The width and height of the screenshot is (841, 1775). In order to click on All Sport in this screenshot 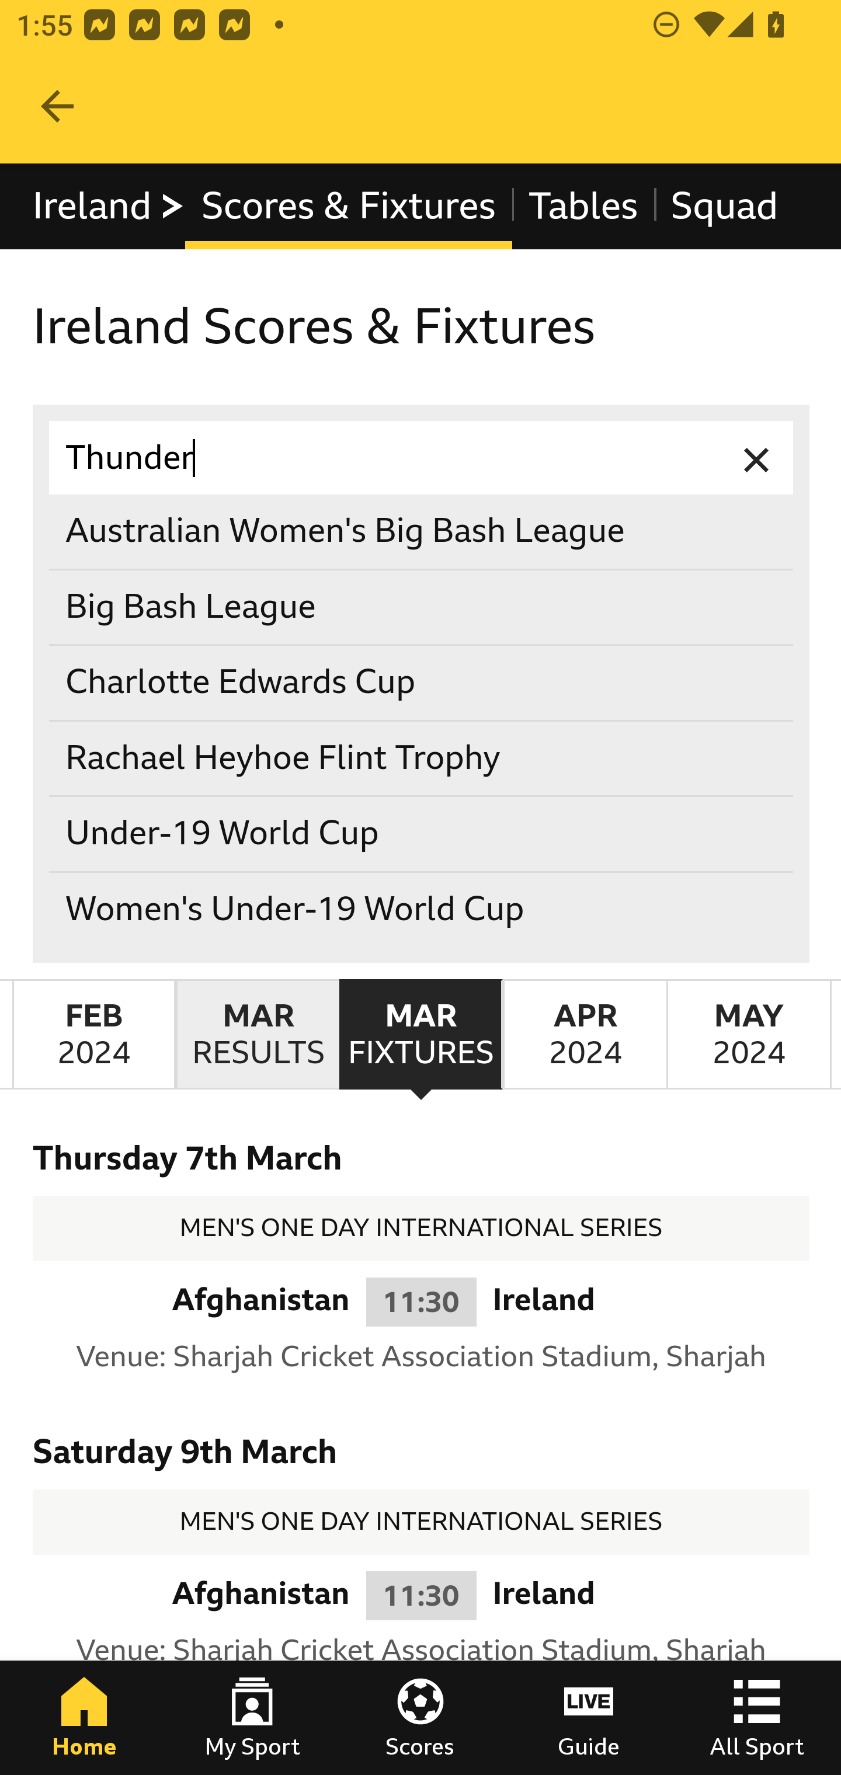, I will do `click(757, 1718)`.